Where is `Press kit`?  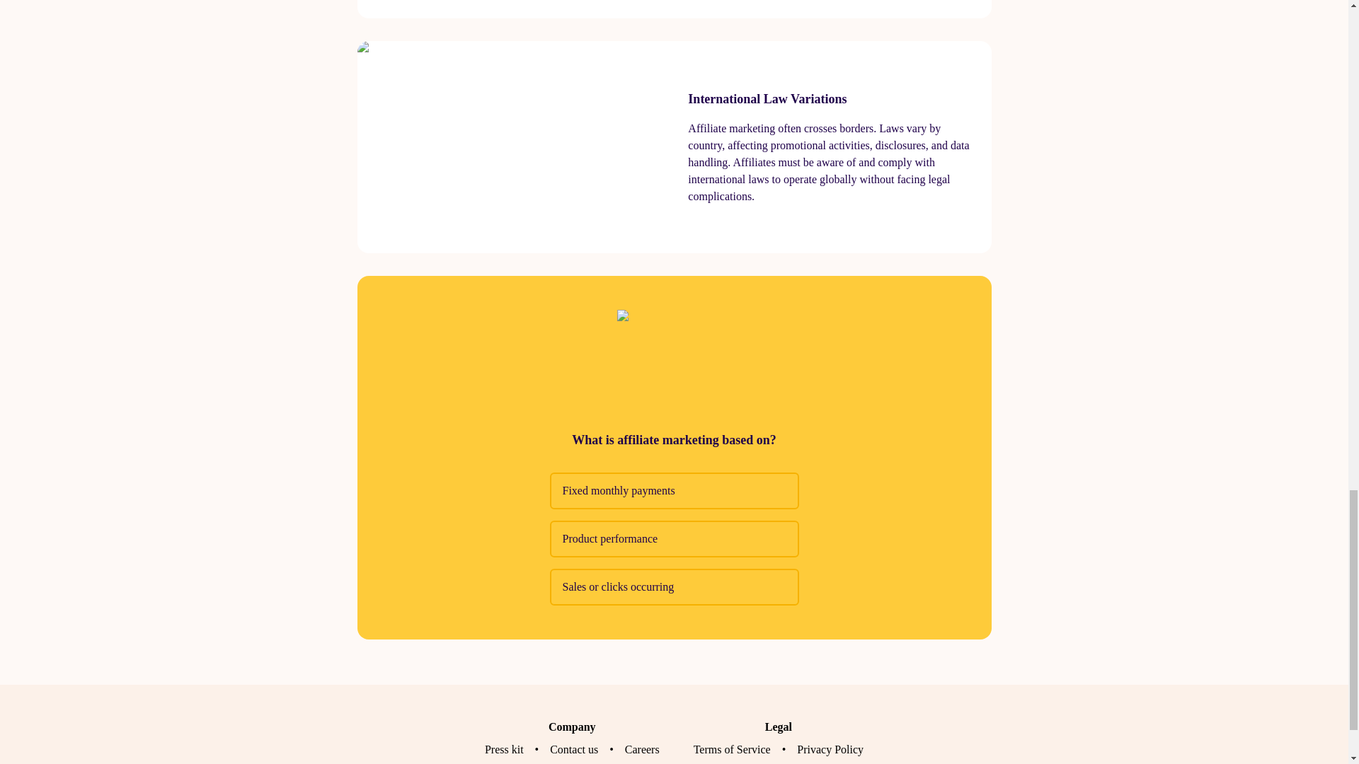 Press kit is located at coordinates (504, 749).